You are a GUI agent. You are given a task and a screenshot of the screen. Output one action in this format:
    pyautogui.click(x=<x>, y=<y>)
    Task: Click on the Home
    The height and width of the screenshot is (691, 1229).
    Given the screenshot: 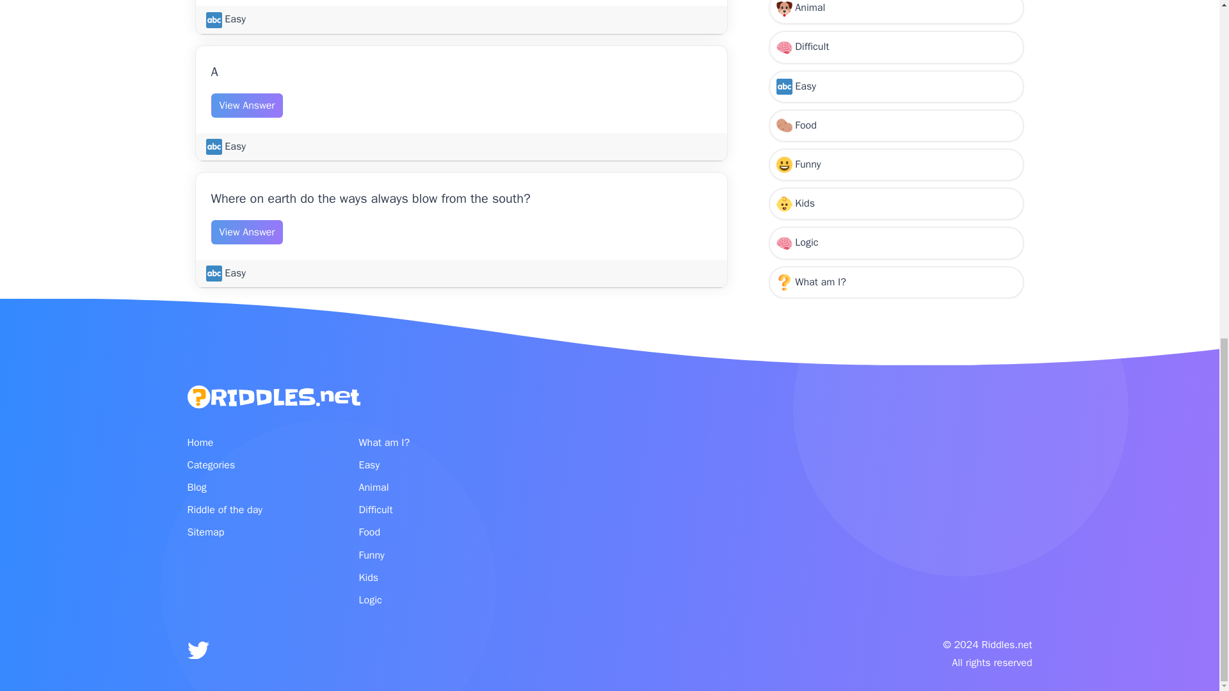 What is the action you would take?
    pyautogui.click(x=256, y=443)
    